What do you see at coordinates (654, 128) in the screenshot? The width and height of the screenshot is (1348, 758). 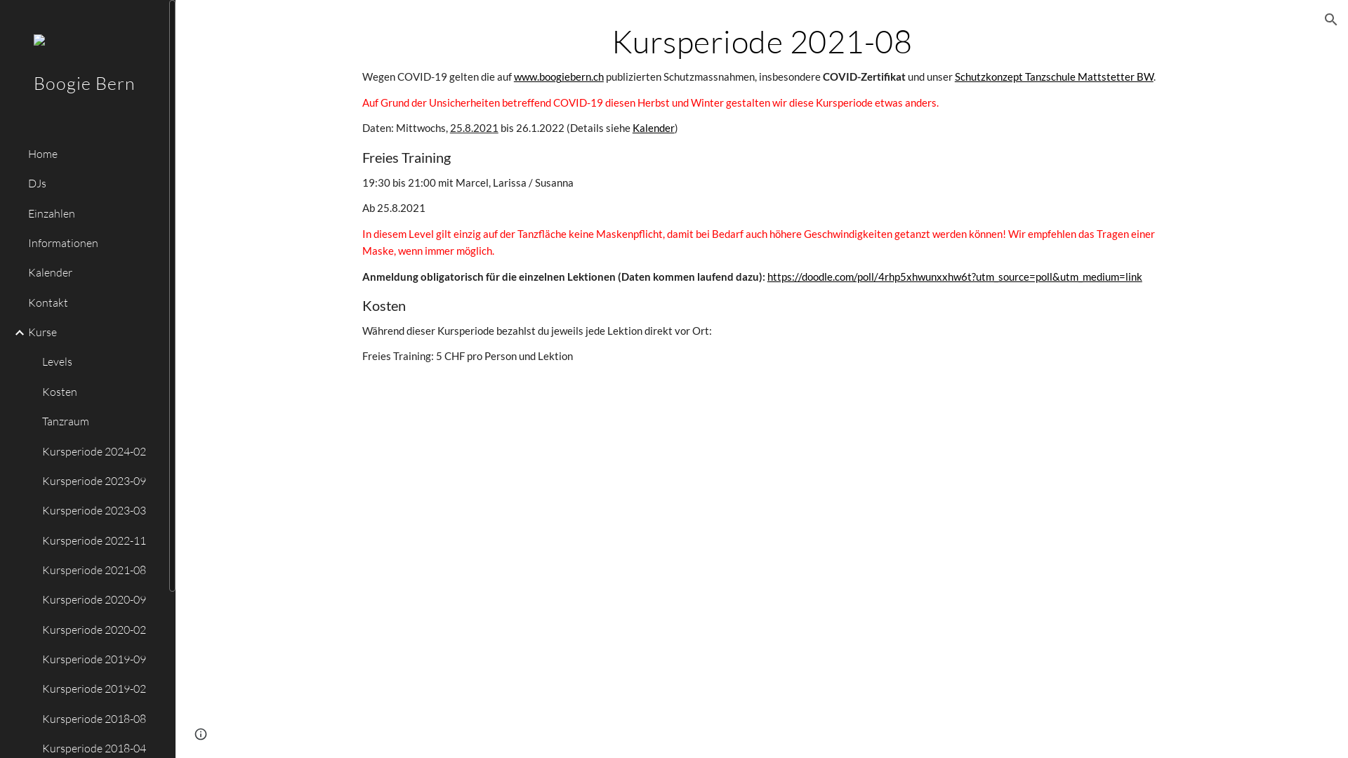 I see `Kalender` at bounding box center [654, 128].